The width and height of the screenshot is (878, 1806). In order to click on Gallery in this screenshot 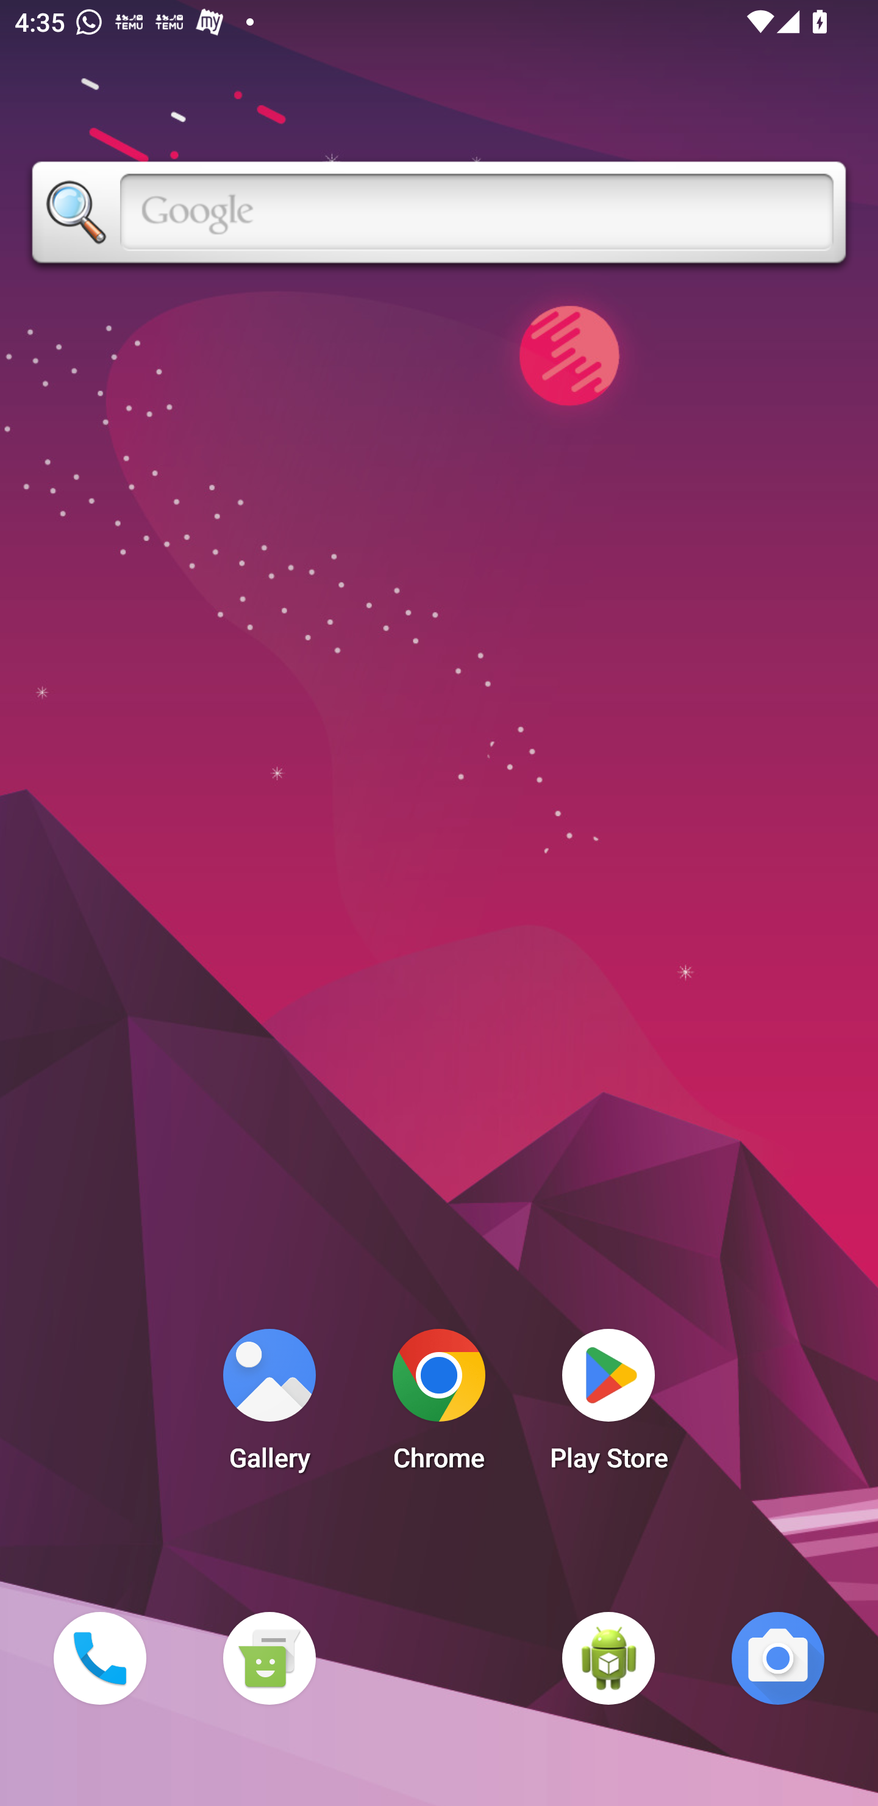, I will do `click(269, 1406)`.